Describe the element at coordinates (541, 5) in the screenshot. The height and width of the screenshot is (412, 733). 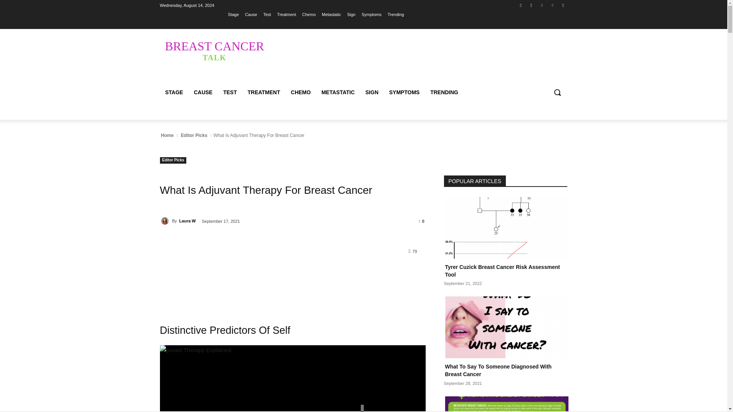
I see `Vimeo` at that location.